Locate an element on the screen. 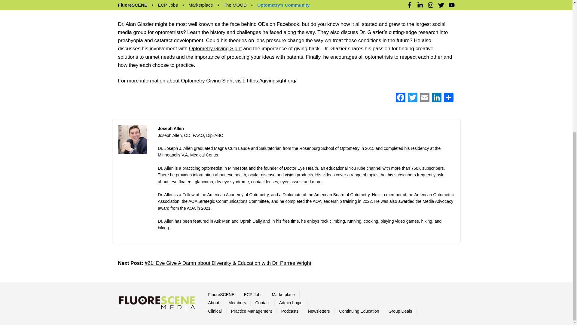 Image resolution: width=577 pixels, height=325 pixels. ECP Jobs is located at coordinates (253, 294).